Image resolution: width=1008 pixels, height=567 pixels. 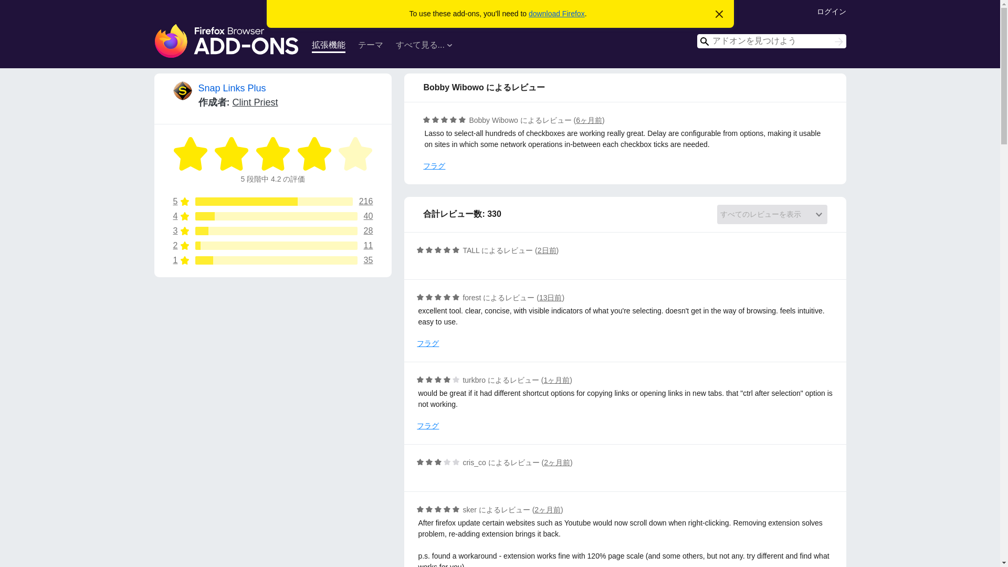 I want to click on Clint Priest, so click(x=255, y=102).